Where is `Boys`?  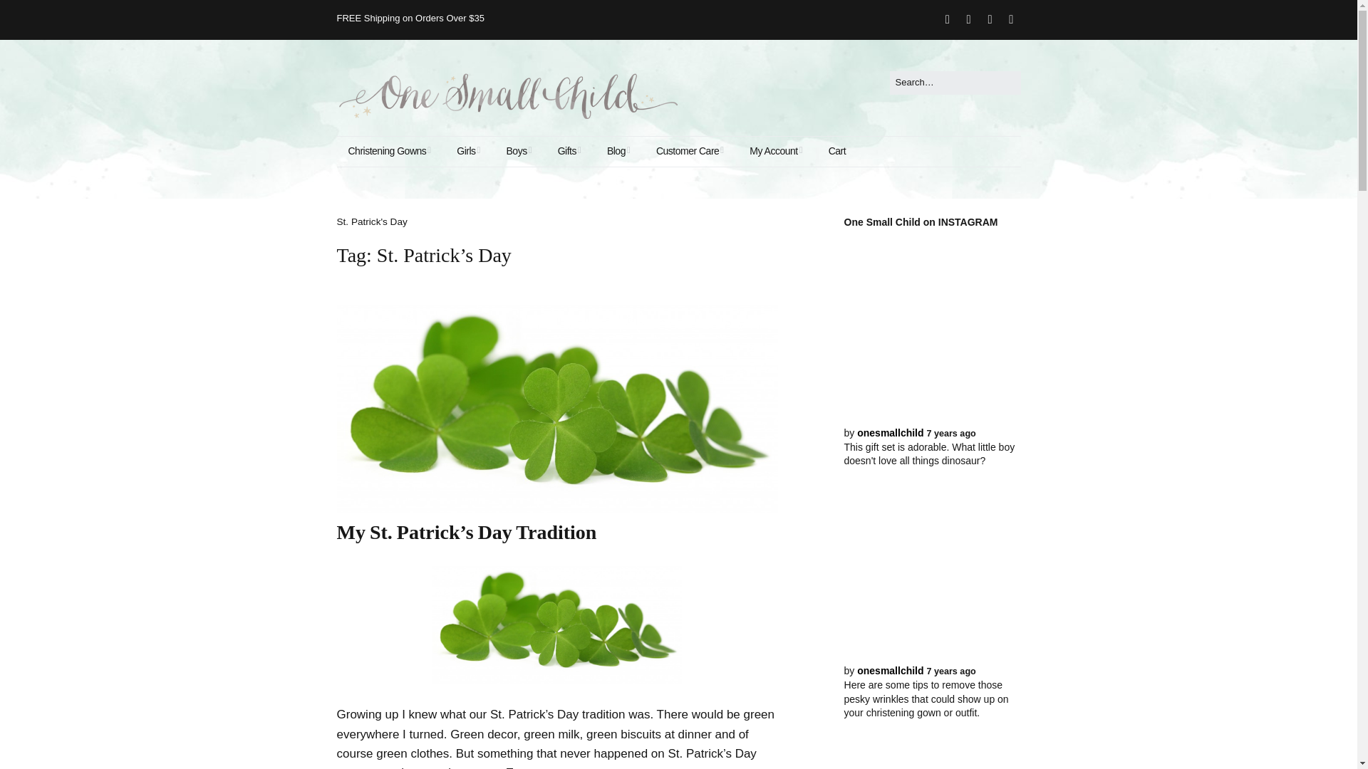 Boys is located at coordinates (519, 152).